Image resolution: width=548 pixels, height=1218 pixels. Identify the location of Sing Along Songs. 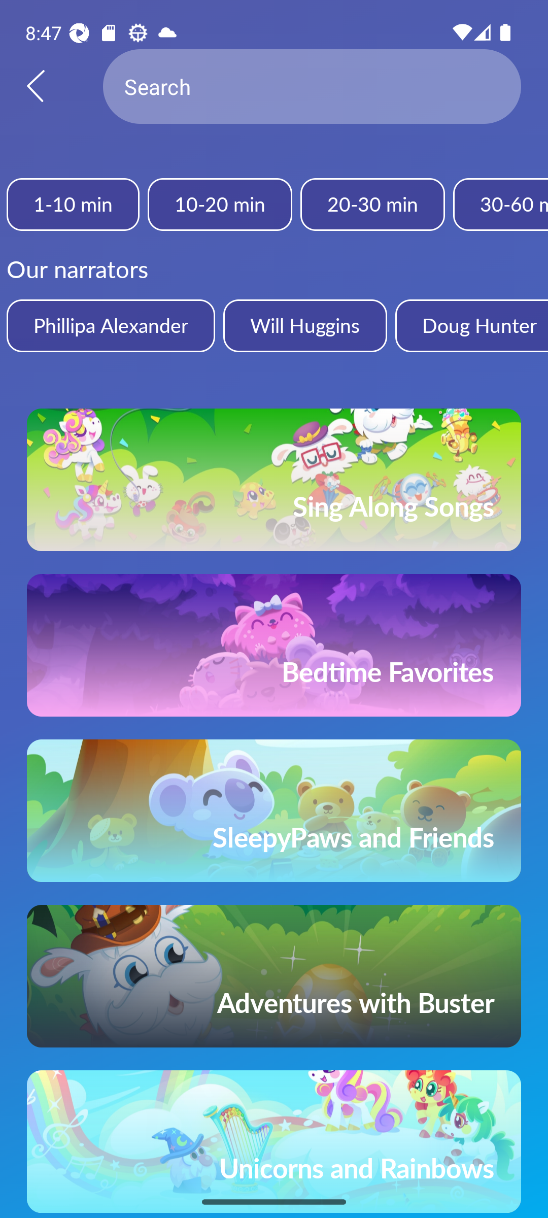
(274, 479).